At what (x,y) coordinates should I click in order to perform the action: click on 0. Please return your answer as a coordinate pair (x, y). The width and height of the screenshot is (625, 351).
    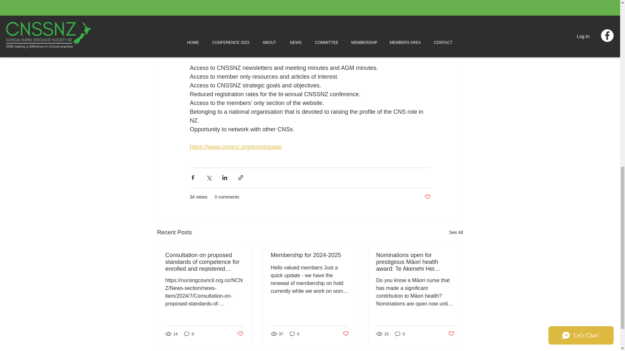
    Looking at the image, I should click on (294, 334).